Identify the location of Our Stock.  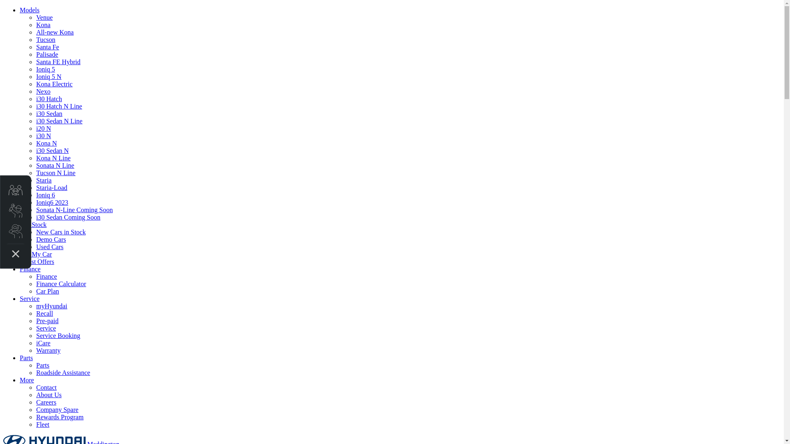
(33, 224).